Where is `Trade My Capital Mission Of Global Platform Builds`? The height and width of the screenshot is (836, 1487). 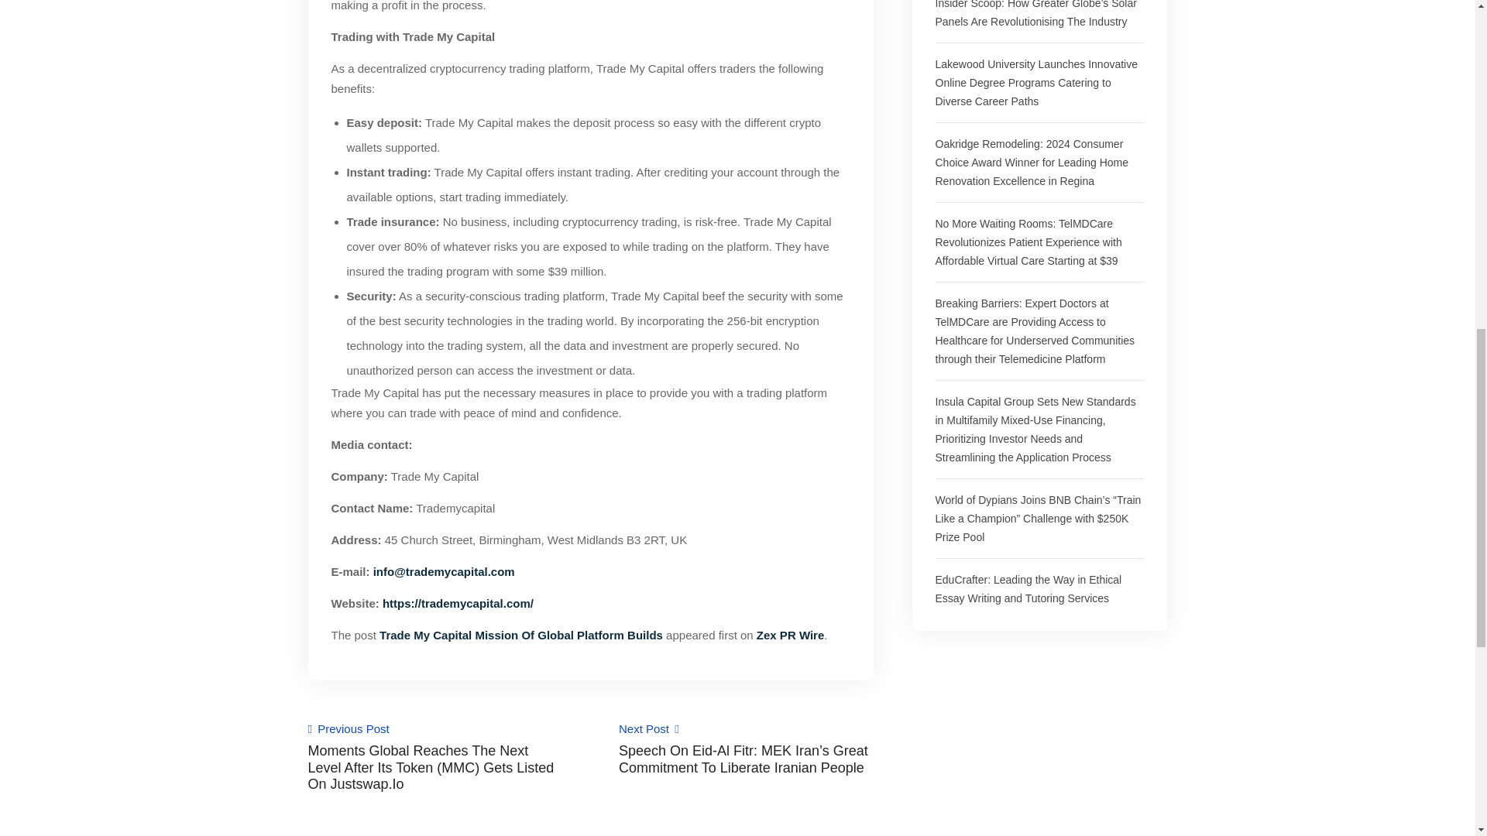
Trade My Capital Mission Of Global Platform Builds is located at coordinates (520, 635).